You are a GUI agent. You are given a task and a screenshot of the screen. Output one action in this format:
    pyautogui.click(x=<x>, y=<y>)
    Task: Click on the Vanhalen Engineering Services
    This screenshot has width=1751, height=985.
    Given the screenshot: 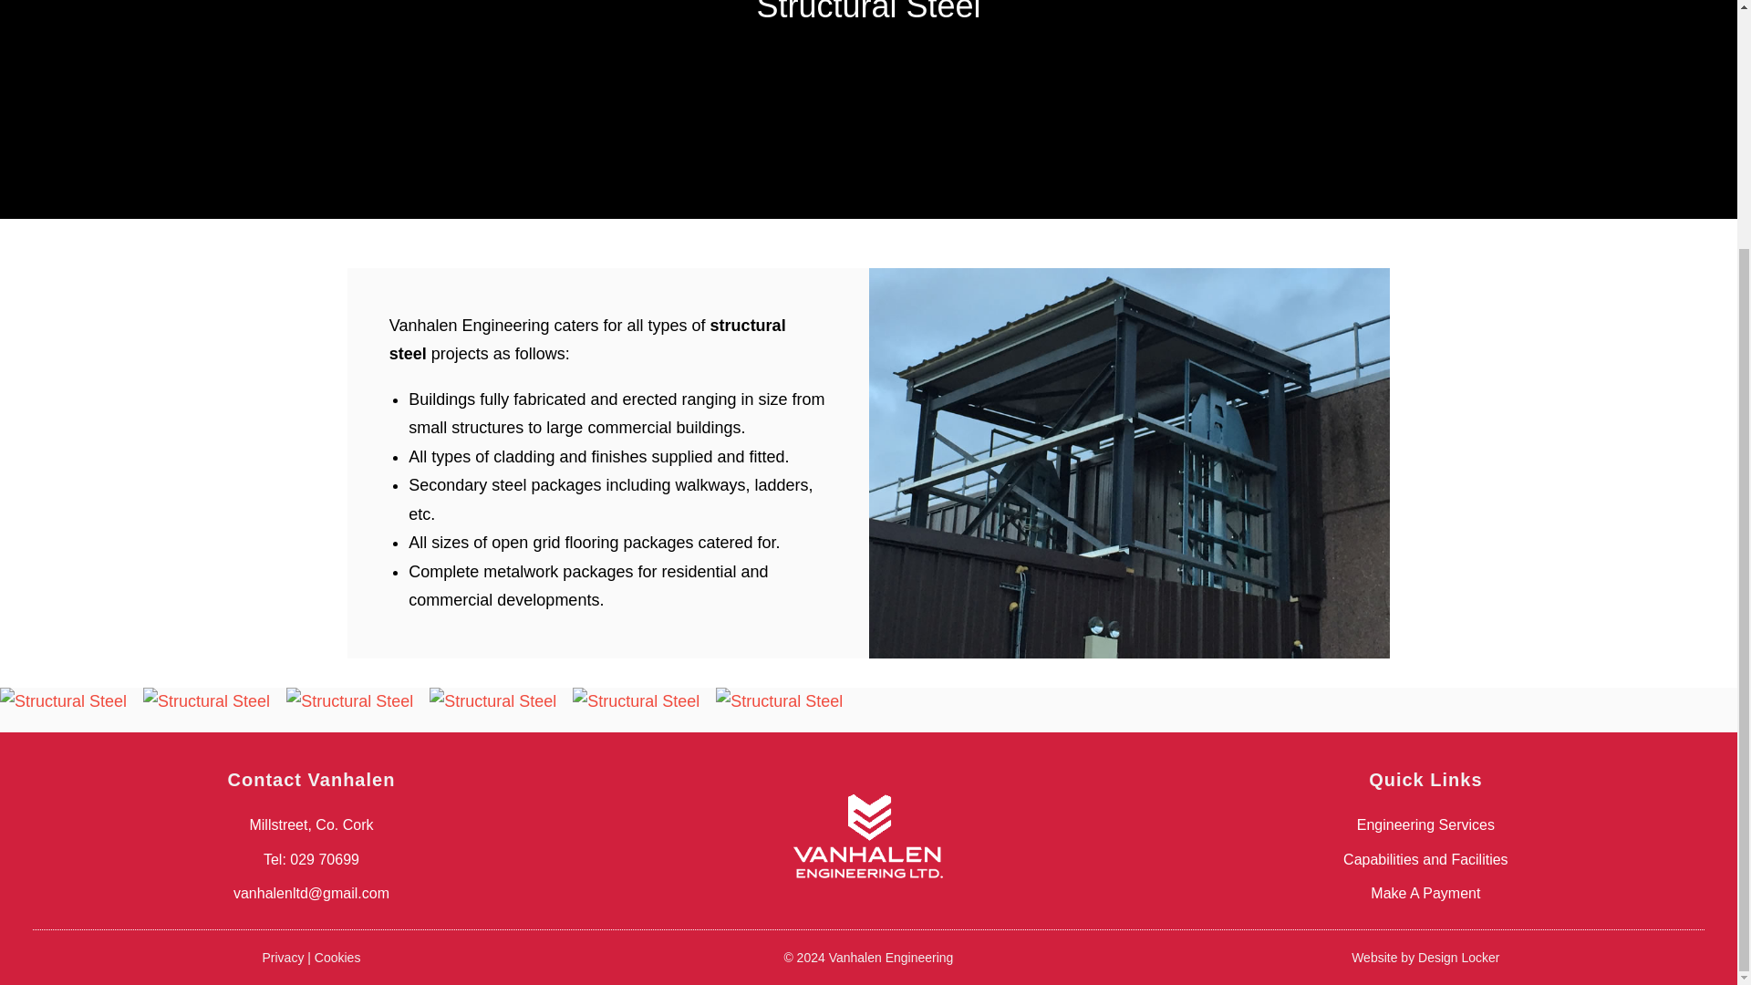 What is the action you would take?
    pyautogui.click(x=1426, y=824)
    